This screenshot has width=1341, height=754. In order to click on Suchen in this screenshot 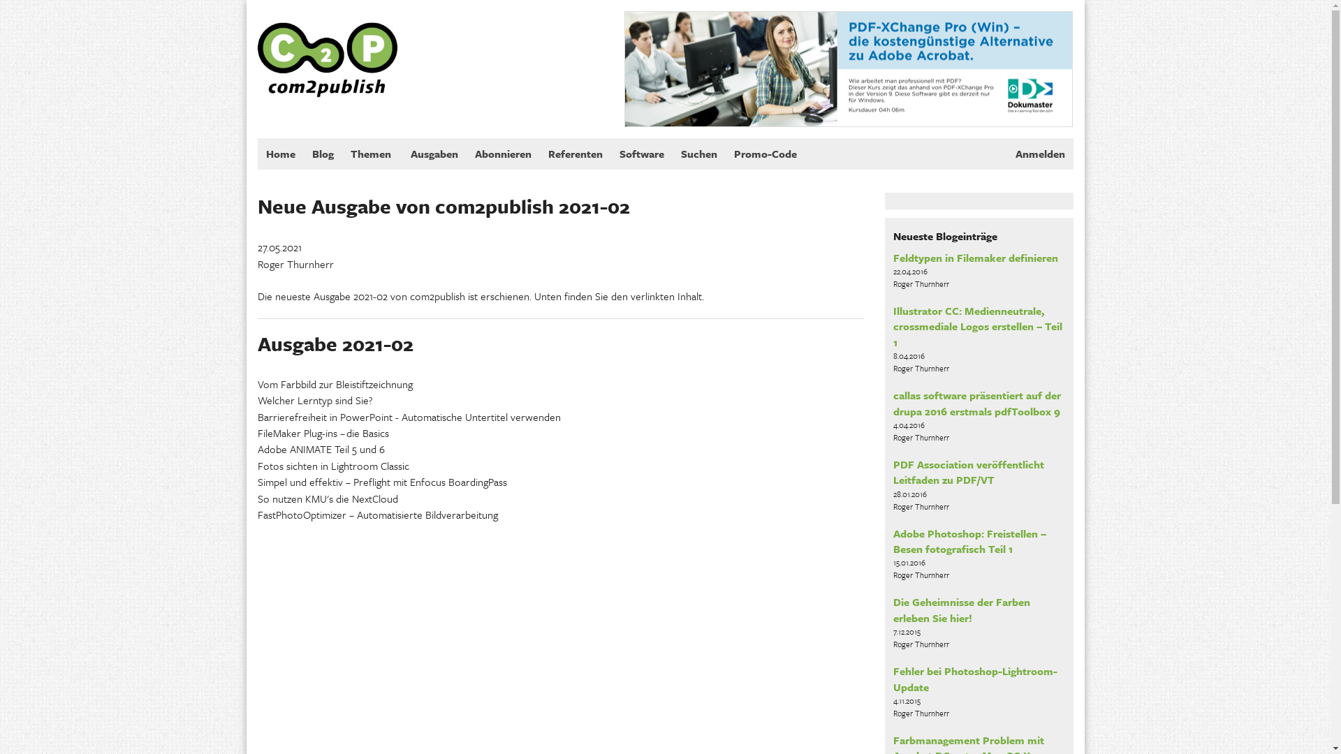, I will do `click(698, 154)`.